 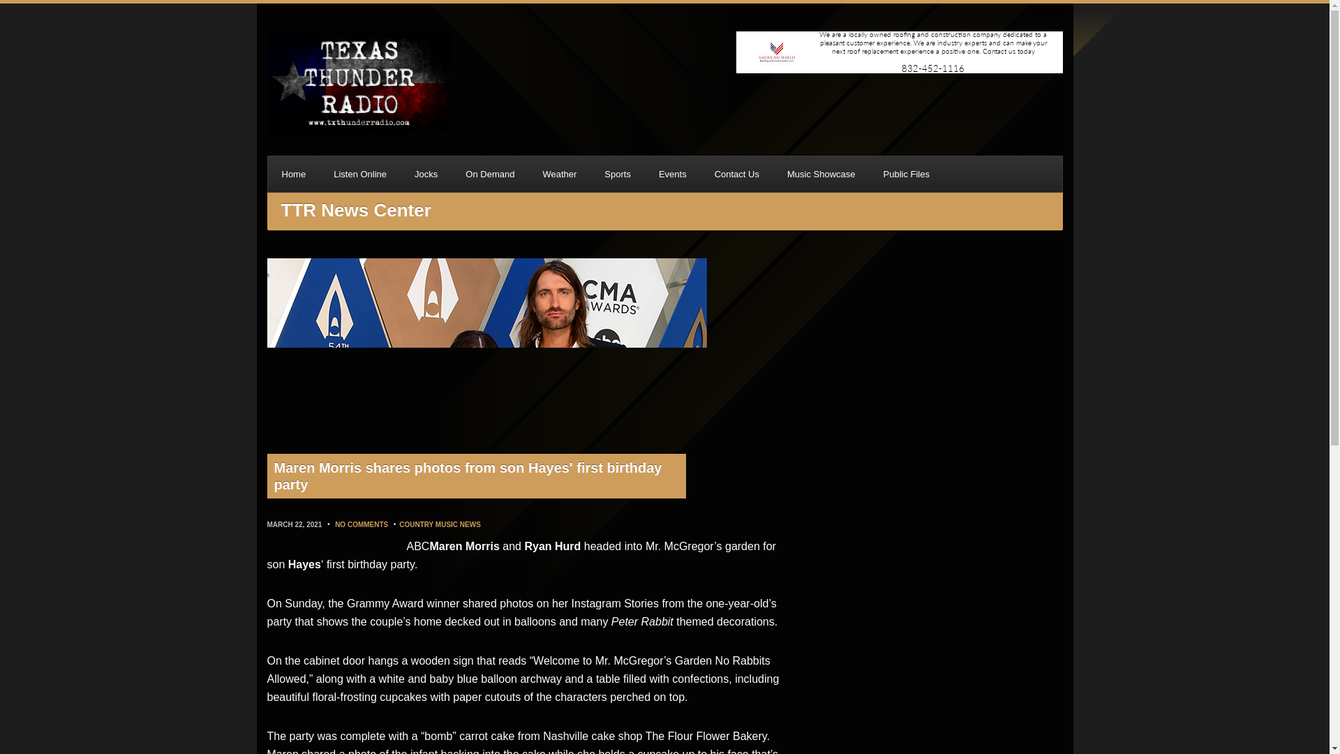 What do you see at coordinates (426, 174) in the screenshot?
I see `Jocks` at bounding box center [426, 174].